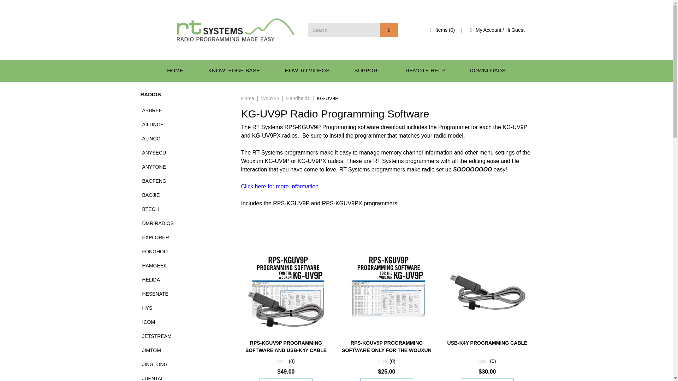 This screenshot has width=678, height=381. Describe the element at coordinates (185, 280) in the screenshot. I see `HELIDA` at that location.